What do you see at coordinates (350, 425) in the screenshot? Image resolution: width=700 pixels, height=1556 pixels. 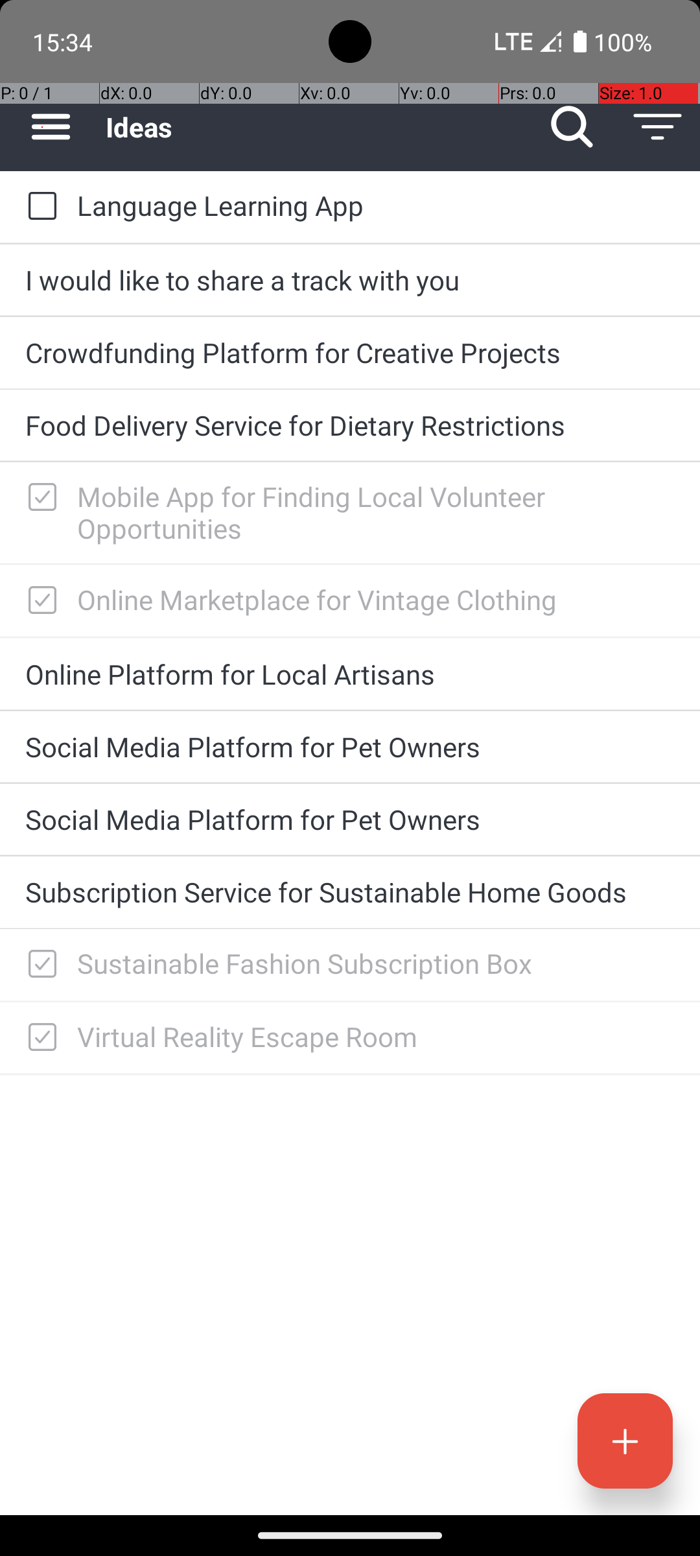 I see `Food Delivery Service for Dietary Restrictions` at bounding box center [350, 425].